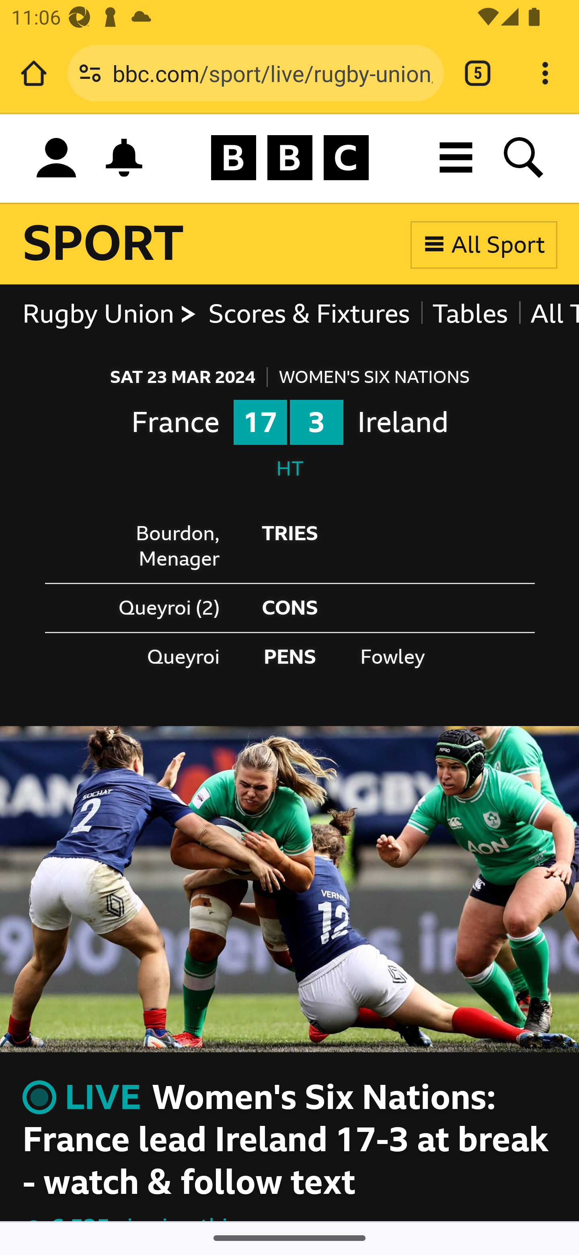 The width and height of the screenshot is (579, 1255). I want to click on Customize and control Google Chrome, so click(545, 73).